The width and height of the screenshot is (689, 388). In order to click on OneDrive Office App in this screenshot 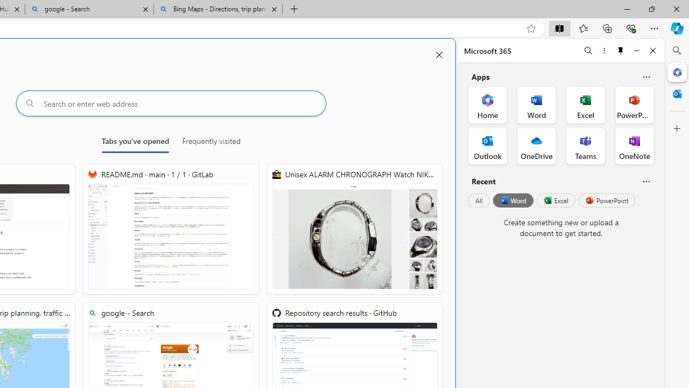, I will do `click(536, 145)`.